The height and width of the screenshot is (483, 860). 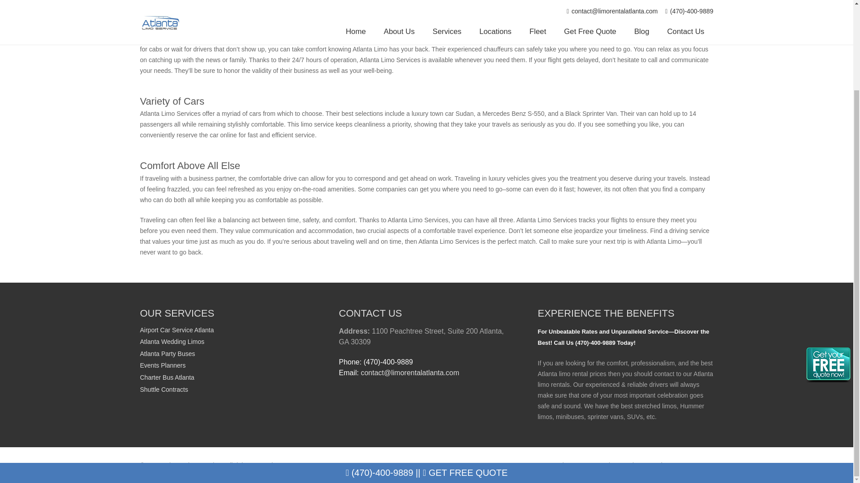 What do you see at coordinates (167, 377) in the screenshot?
I see `Charter Bus Atlanta` at bounding box center [167, 377].